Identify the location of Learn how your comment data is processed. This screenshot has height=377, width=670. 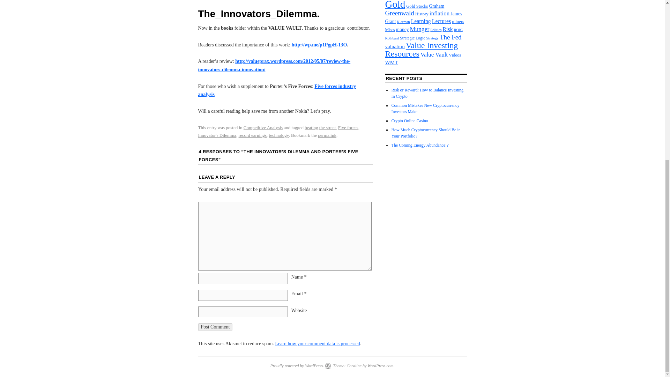
(317, 343).